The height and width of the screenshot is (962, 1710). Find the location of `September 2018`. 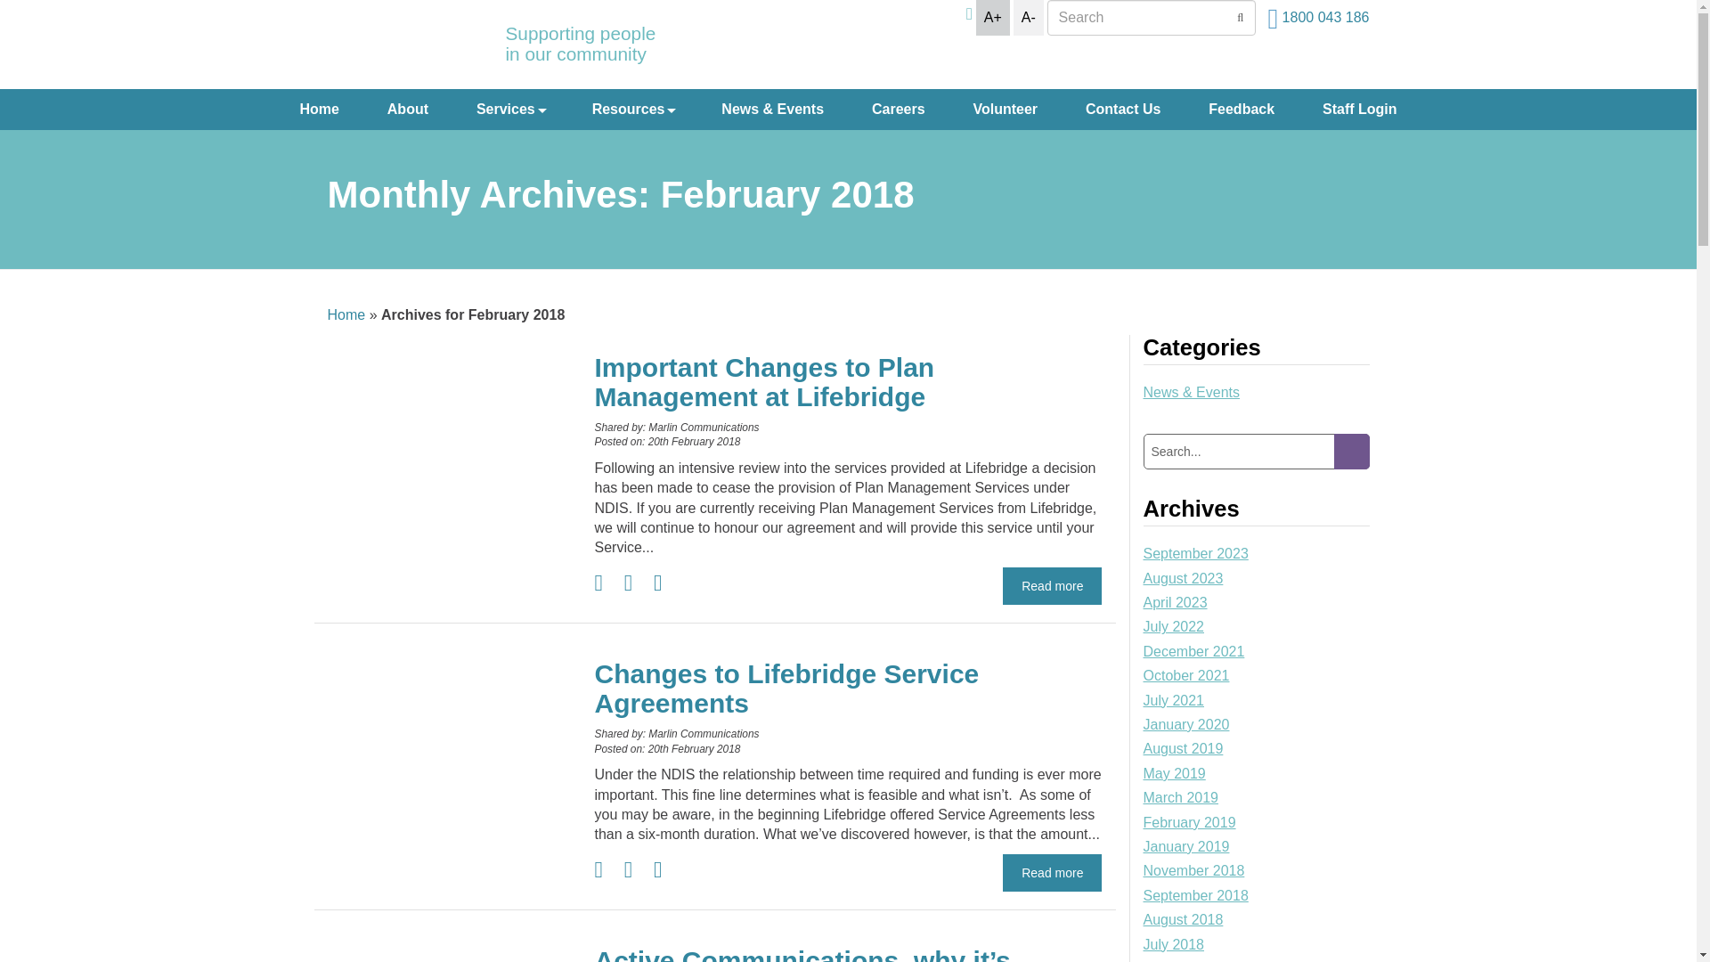

September 2018 is located at coordinates (1196, 898).